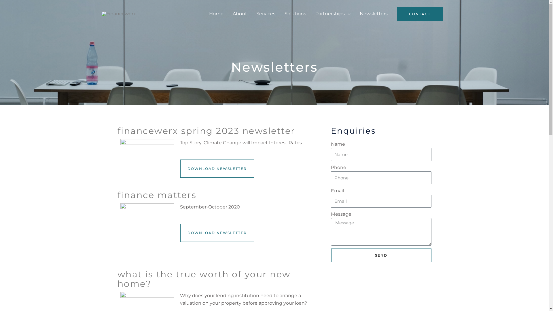  I want to click on what is the true worth of your new home?, so click(204, 279).